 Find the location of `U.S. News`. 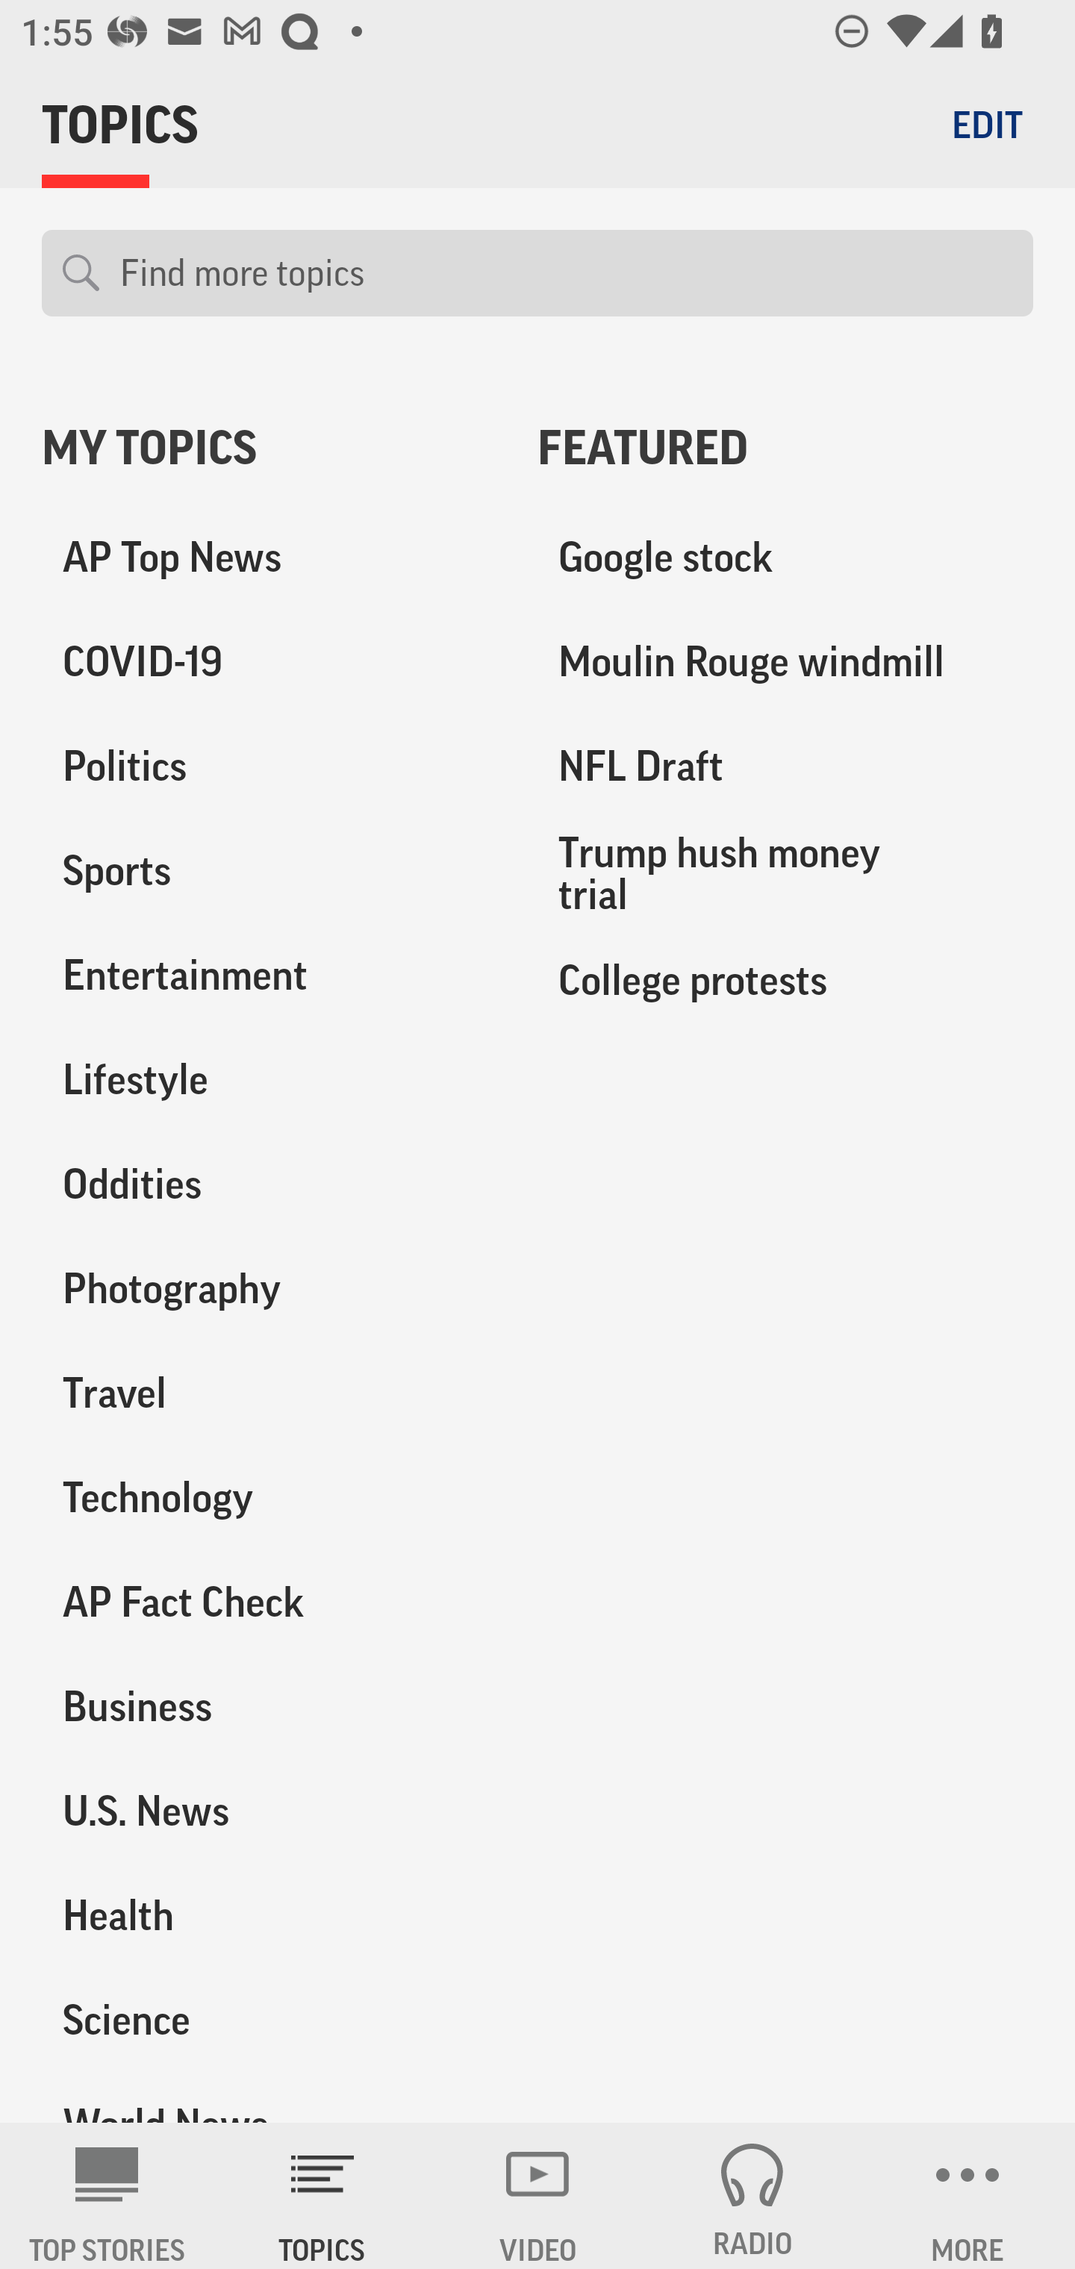

U.S. News is located at coordinates (269, 1811).